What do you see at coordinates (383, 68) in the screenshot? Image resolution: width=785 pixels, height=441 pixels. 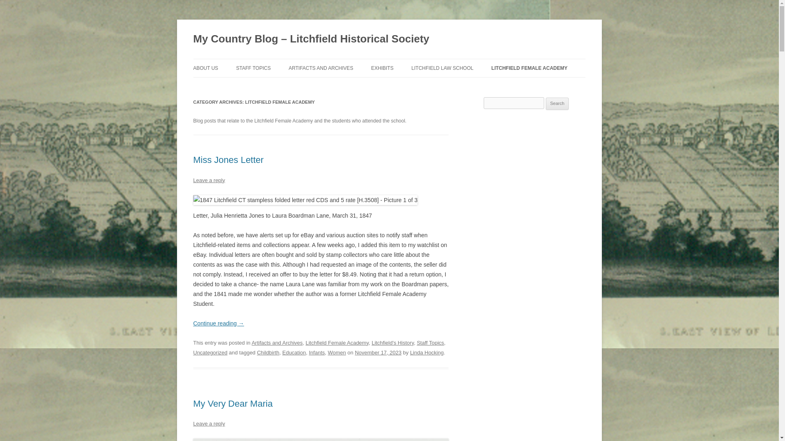 I see `EXHIBITS` at bounding box center [383, 68].